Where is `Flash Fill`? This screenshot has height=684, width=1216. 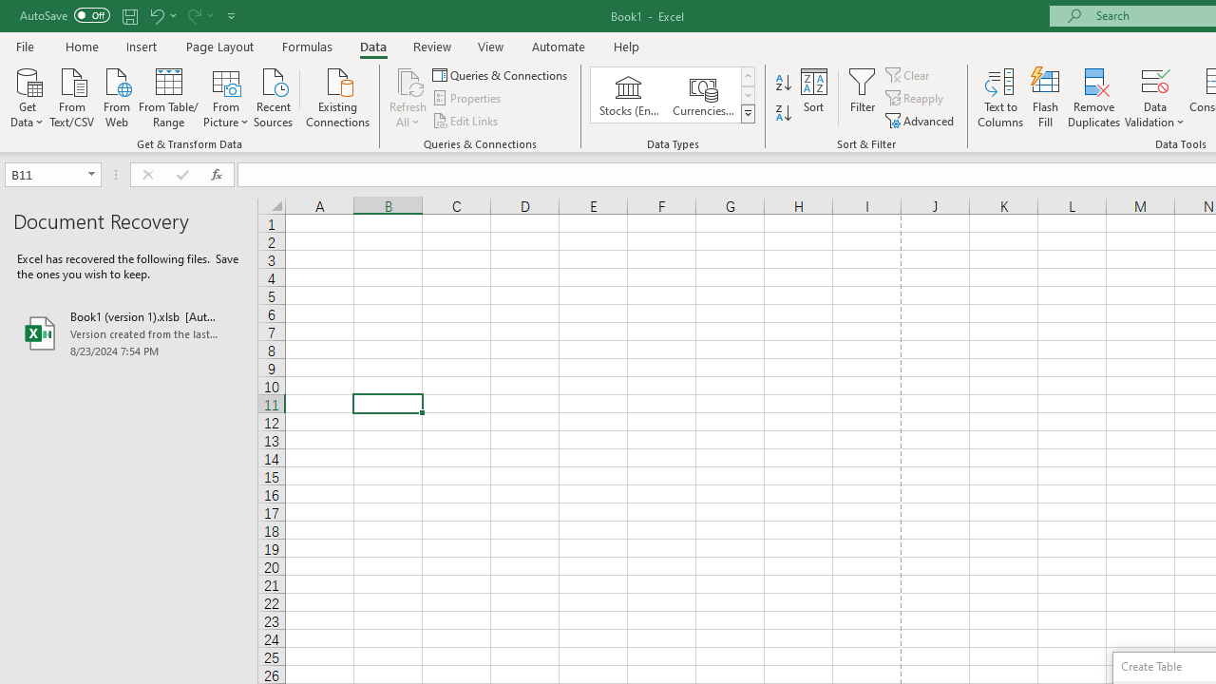 Flash Fill is located at coordinates (1046, 97).